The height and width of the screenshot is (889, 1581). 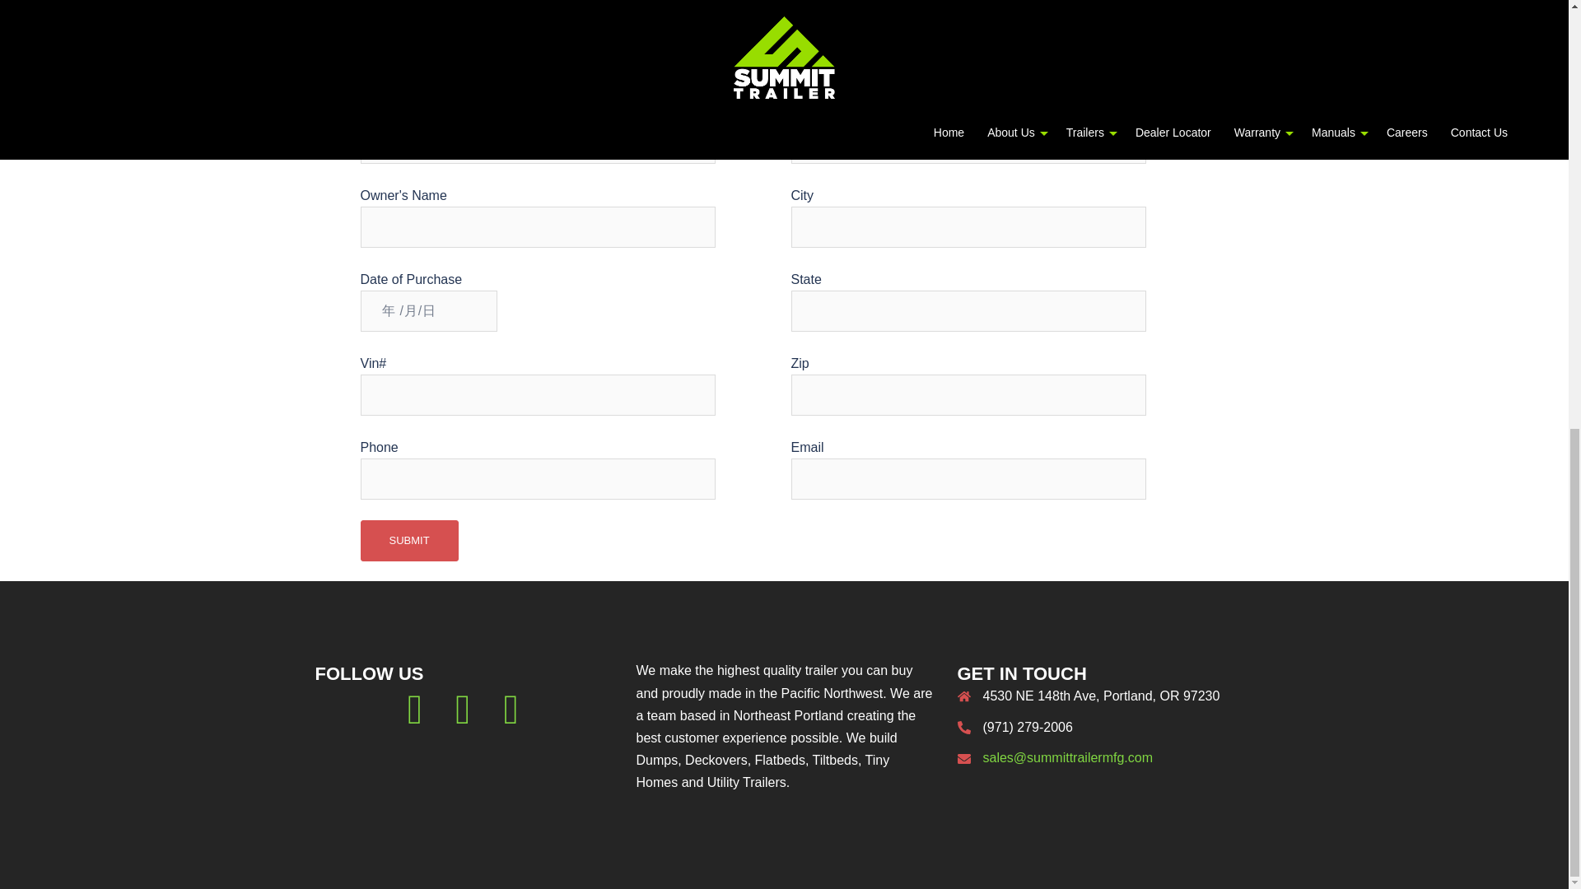 What do you see at coordinates (462, 719) in the screenshot?
I see `Instagram` at bounding box center [462, 719].